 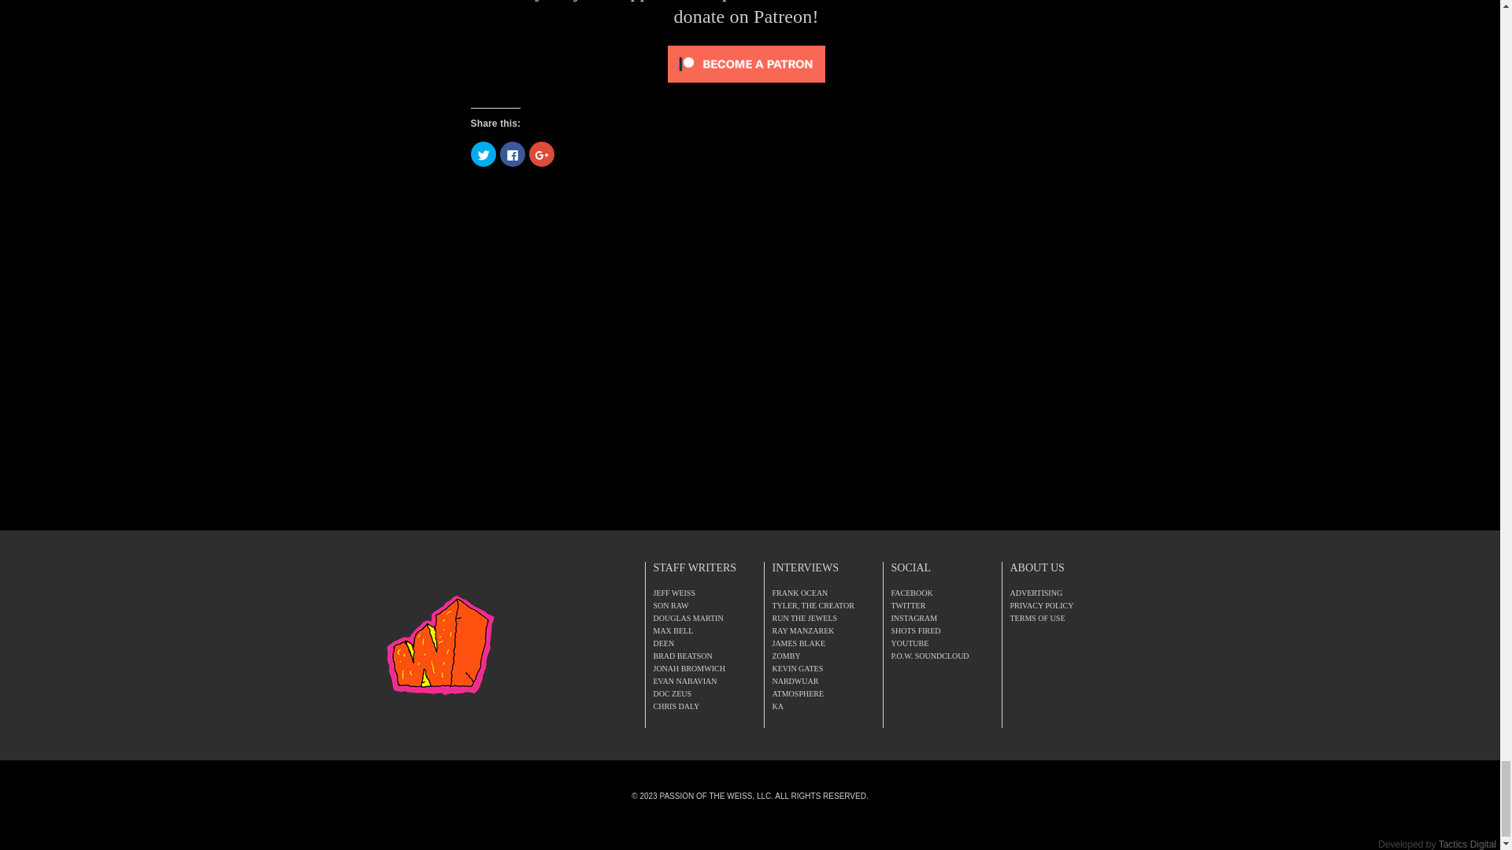 I want to click on JONAH BROMWICH, so click(x=689, y=668).